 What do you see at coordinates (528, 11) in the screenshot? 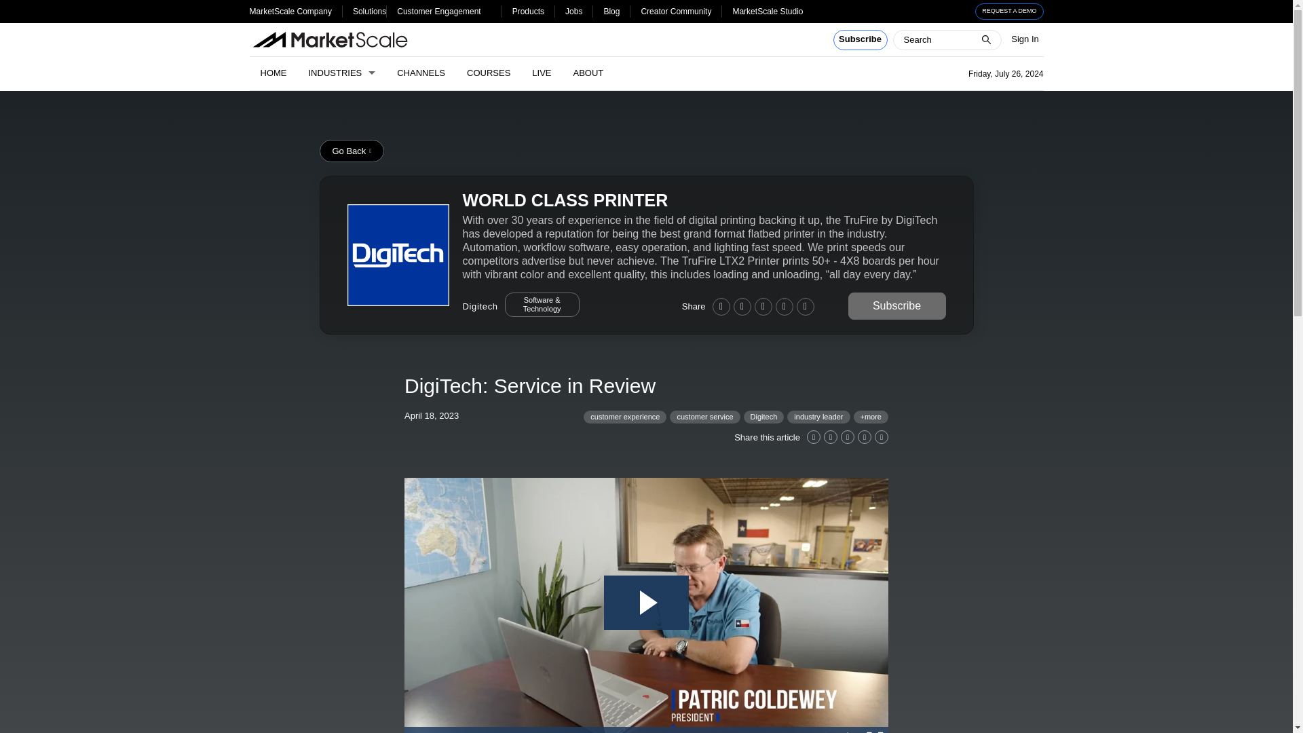
I see `Products` at bounding box center [528, 11].